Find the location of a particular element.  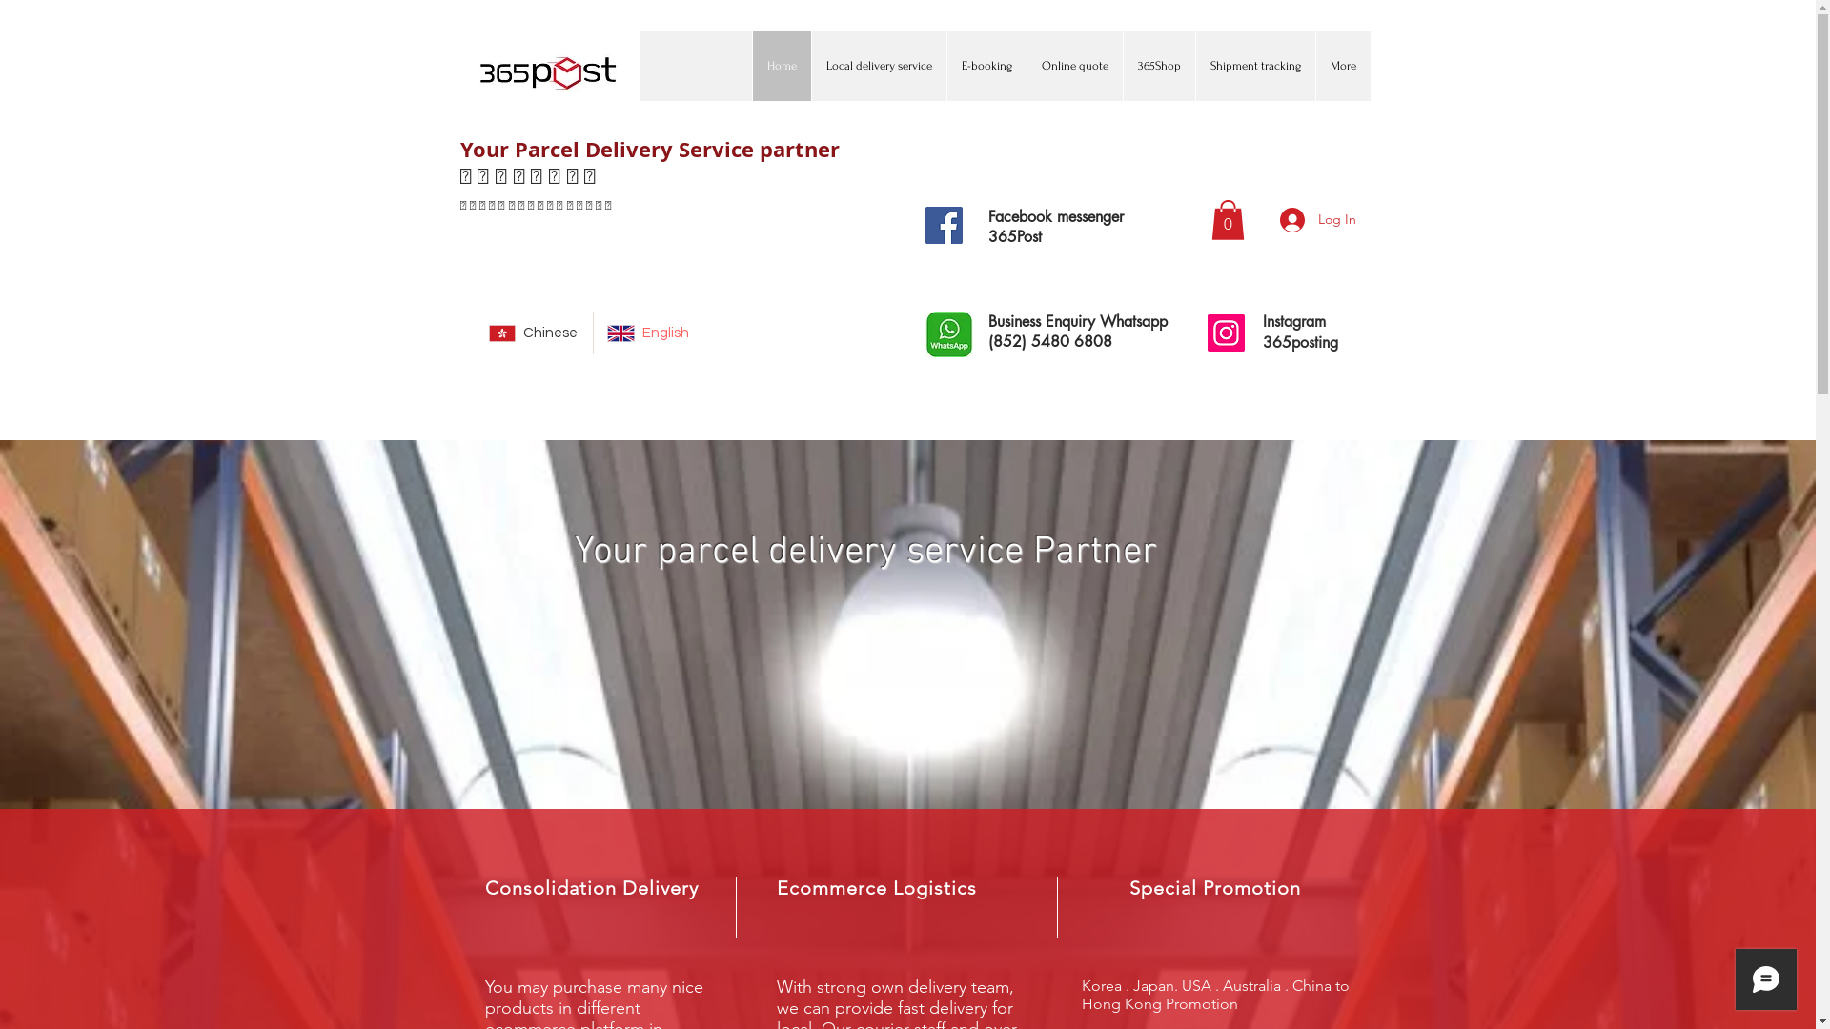

Chinese is located at coordinates (534, 333).